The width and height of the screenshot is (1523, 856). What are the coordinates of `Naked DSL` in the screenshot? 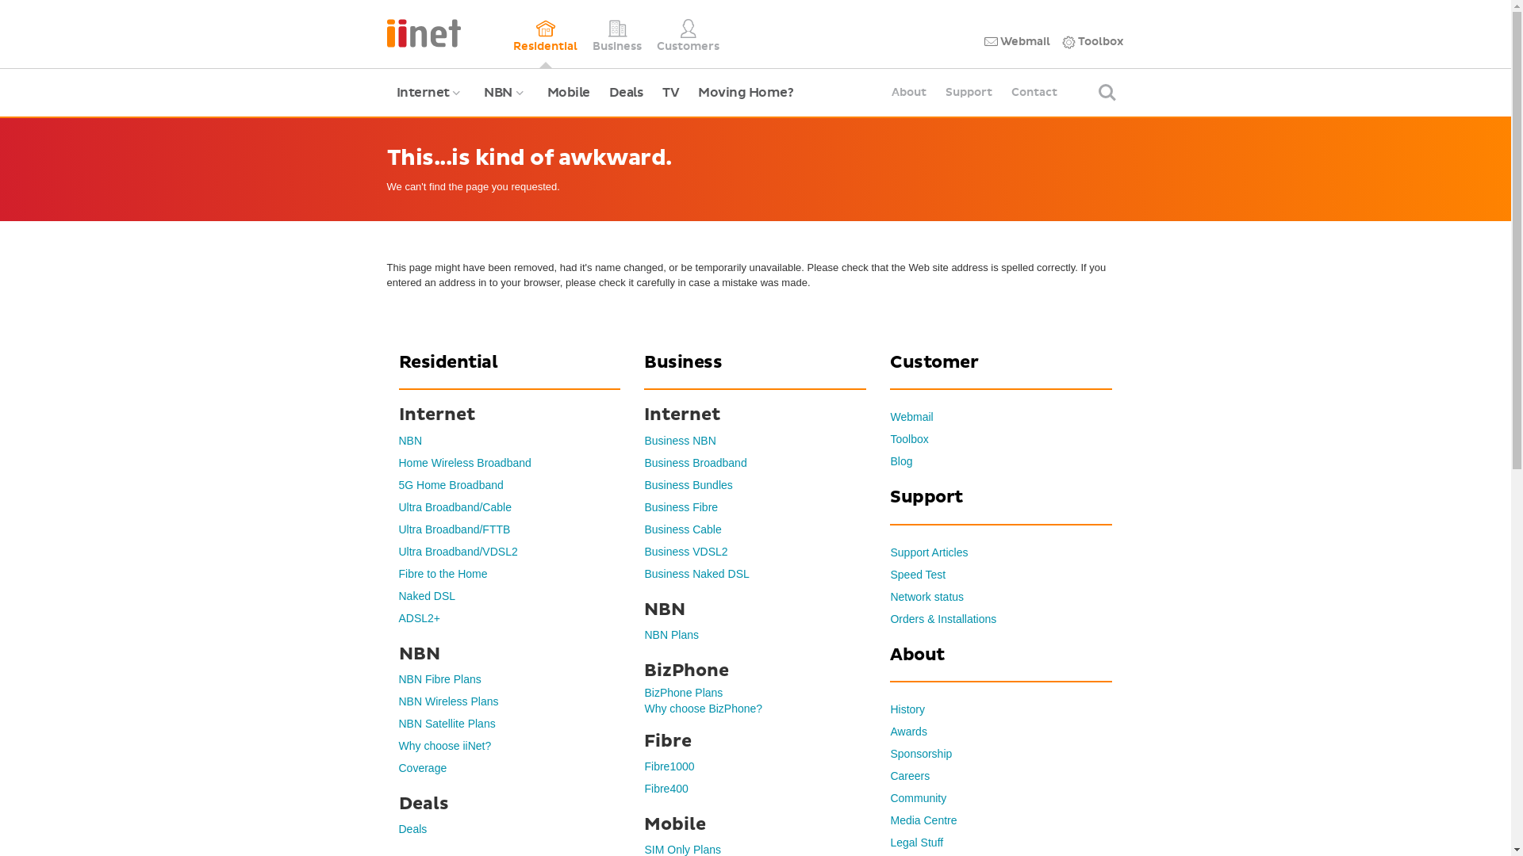 It's located at (427, 596).